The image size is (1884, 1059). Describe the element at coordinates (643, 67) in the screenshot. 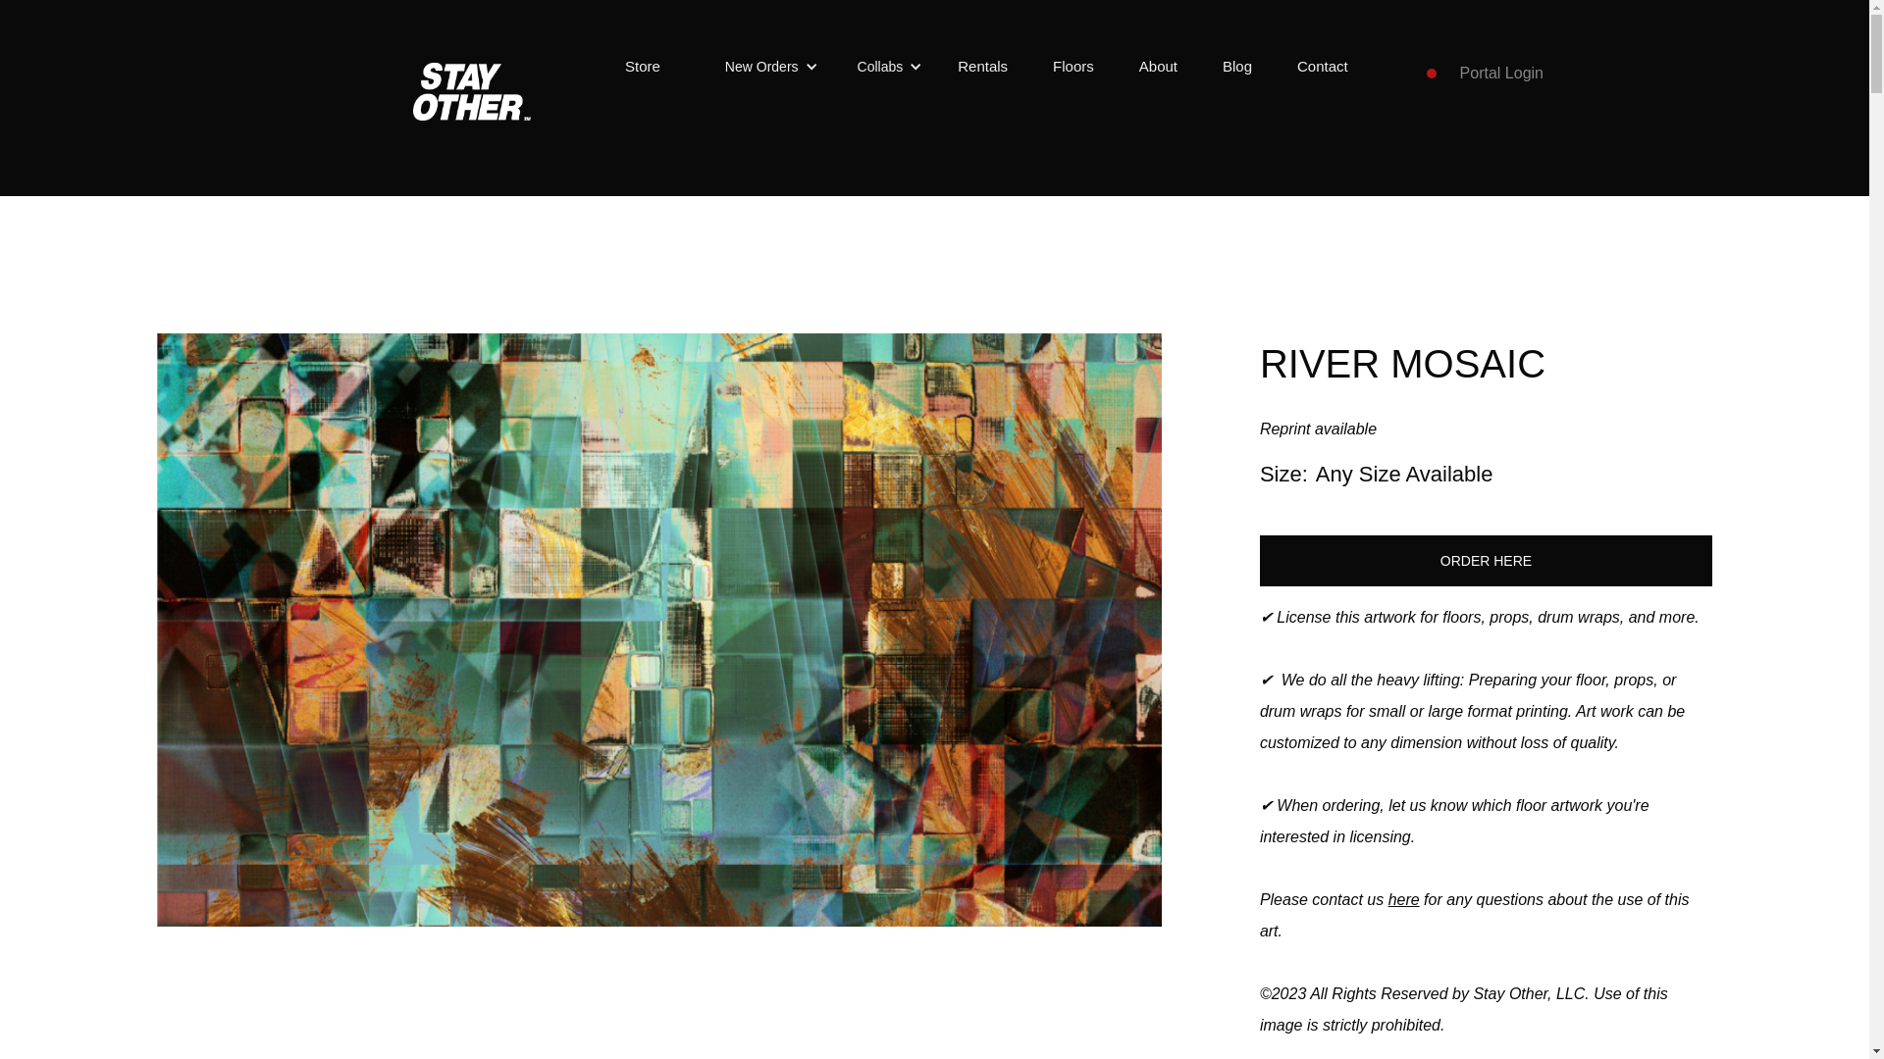

I see `Store` at that location.